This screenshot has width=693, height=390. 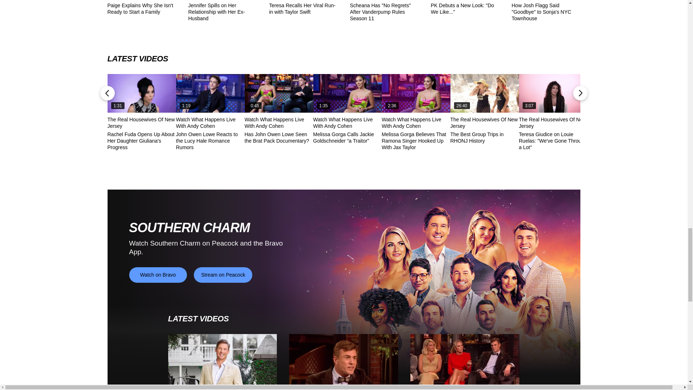 I want to click on Take a Look at Austen Kroll's Relationship History Timeline, so click(x=223, y=362).